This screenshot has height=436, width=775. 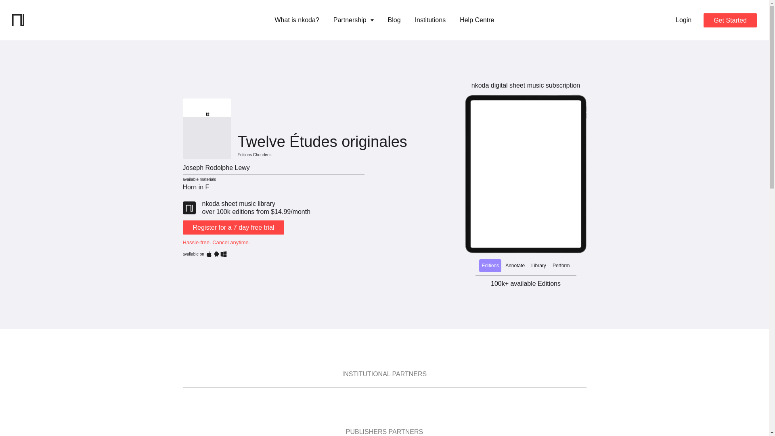 I want to click on Register for a 7 day free trial, so click(x=233, y=228).